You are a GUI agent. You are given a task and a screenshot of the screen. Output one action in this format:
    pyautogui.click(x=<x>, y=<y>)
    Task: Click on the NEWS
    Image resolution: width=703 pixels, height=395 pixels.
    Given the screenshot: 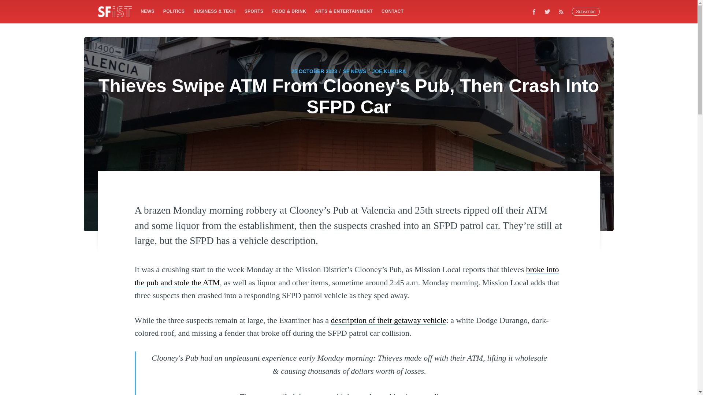 What is the action you would take?
    pyautogui.click(x=147, y=11)
    